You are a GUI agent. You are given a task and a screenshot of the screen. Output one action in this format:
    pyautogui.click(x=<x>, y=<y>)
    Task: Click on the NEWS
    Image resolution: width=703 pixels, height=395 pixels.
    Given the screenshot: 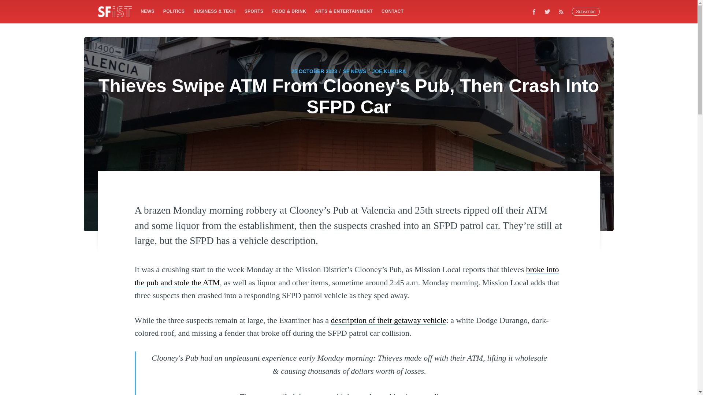 What is the action you would take?
    pyautogui.click(x=147, y=11)
    